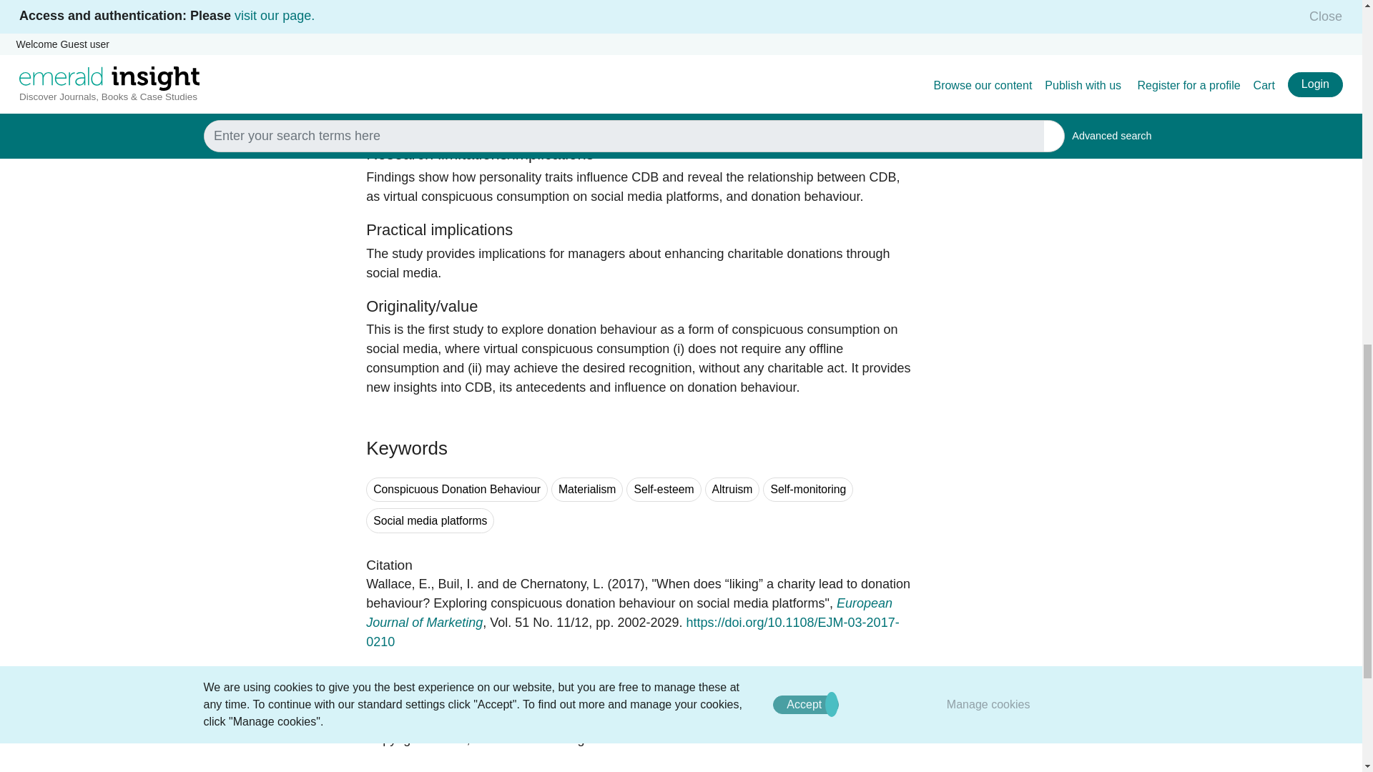 The height and width of the screenshot is (772, 1373). Describe the element at coordinates (456, 583) in the screenshot. I see `Isabel Buil` at that location.